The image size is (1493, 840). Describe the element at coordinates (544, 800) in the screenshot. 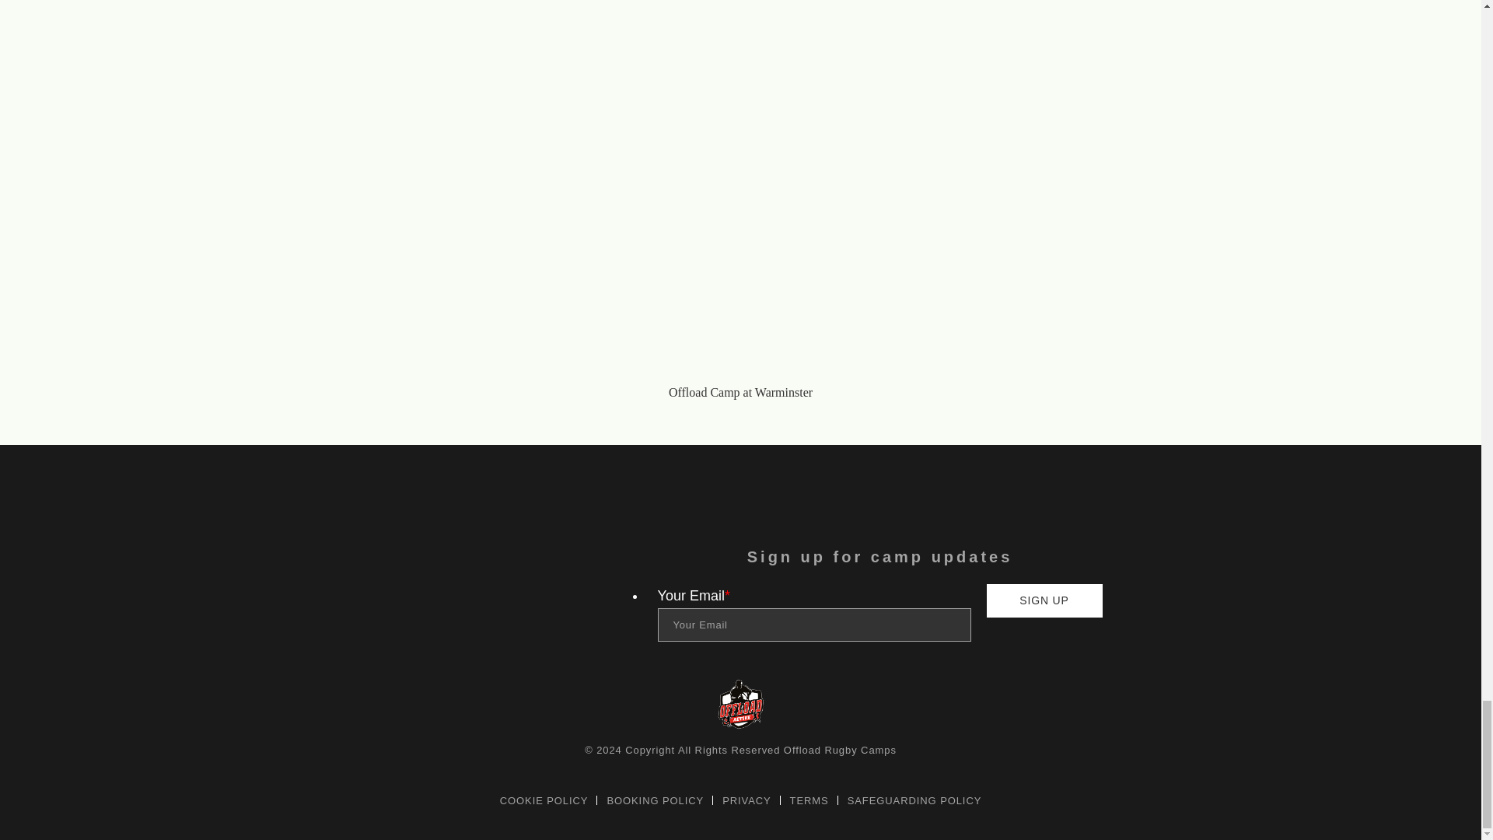

I see `COOKIE POLICY` at that location.